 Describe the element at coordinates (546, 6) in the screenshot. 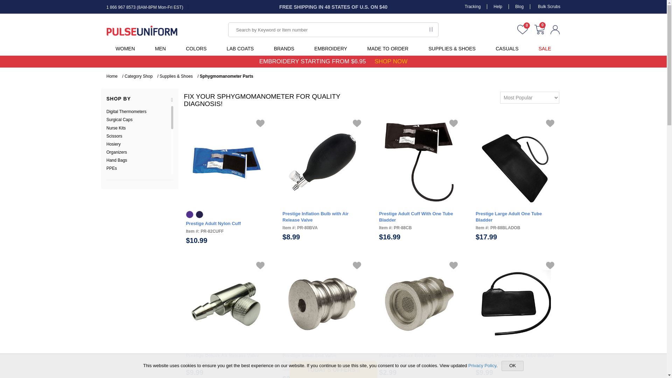

I see `Bulk Scrubs` at that location.